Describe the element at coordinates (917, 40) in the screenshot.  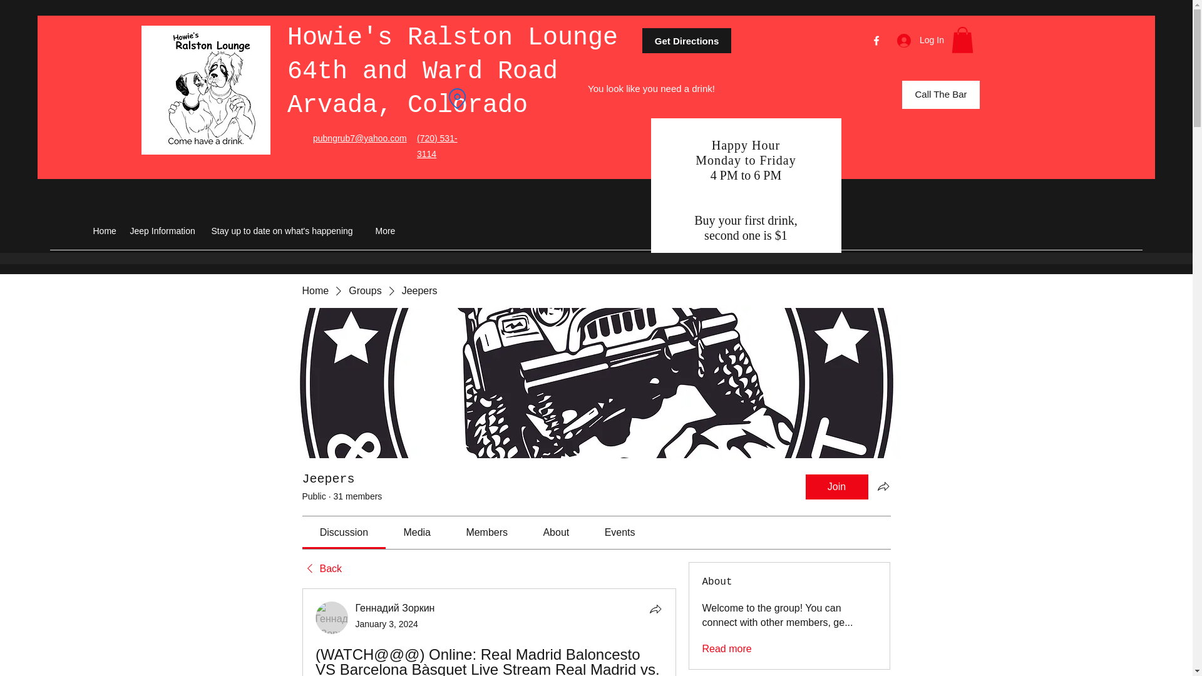
I see `Log In` at that location.